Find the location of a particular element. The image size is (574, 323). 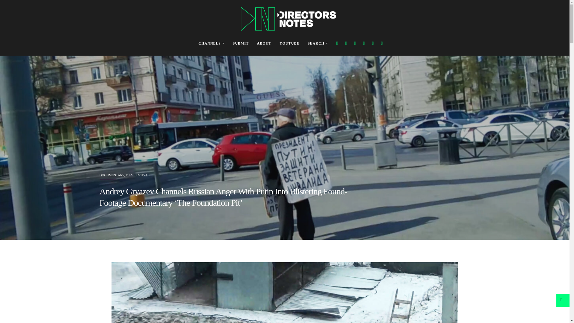

DOCUMENTARY is located at coordinates (112, 175).